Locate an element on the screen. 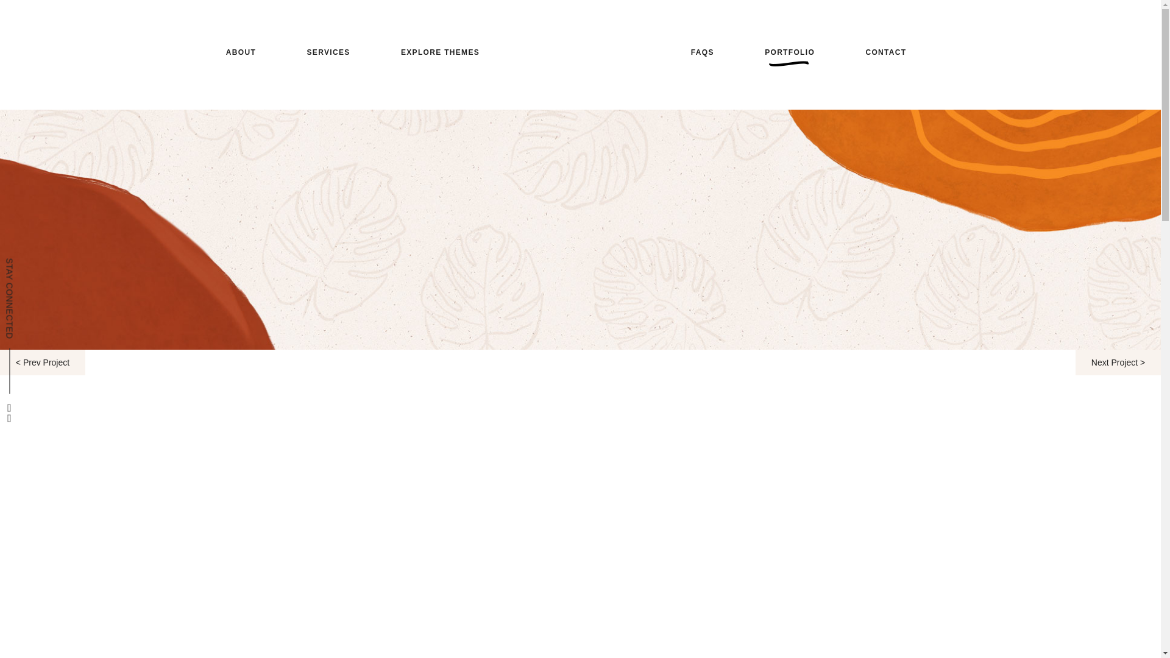  PORTFOLIO is located at coordinates (790, 52).